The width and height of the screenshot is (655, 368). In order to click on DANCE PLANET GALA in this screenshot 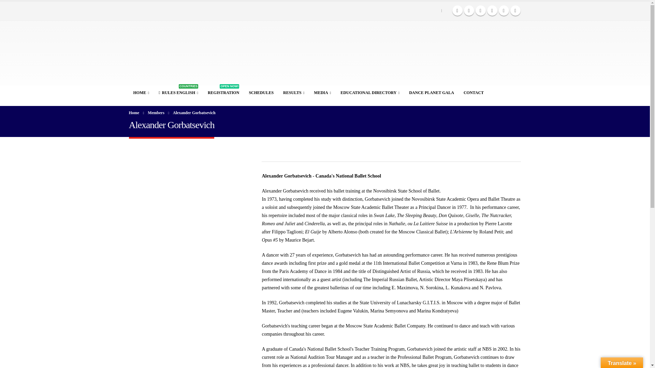, I will do `click(504, 11)`.